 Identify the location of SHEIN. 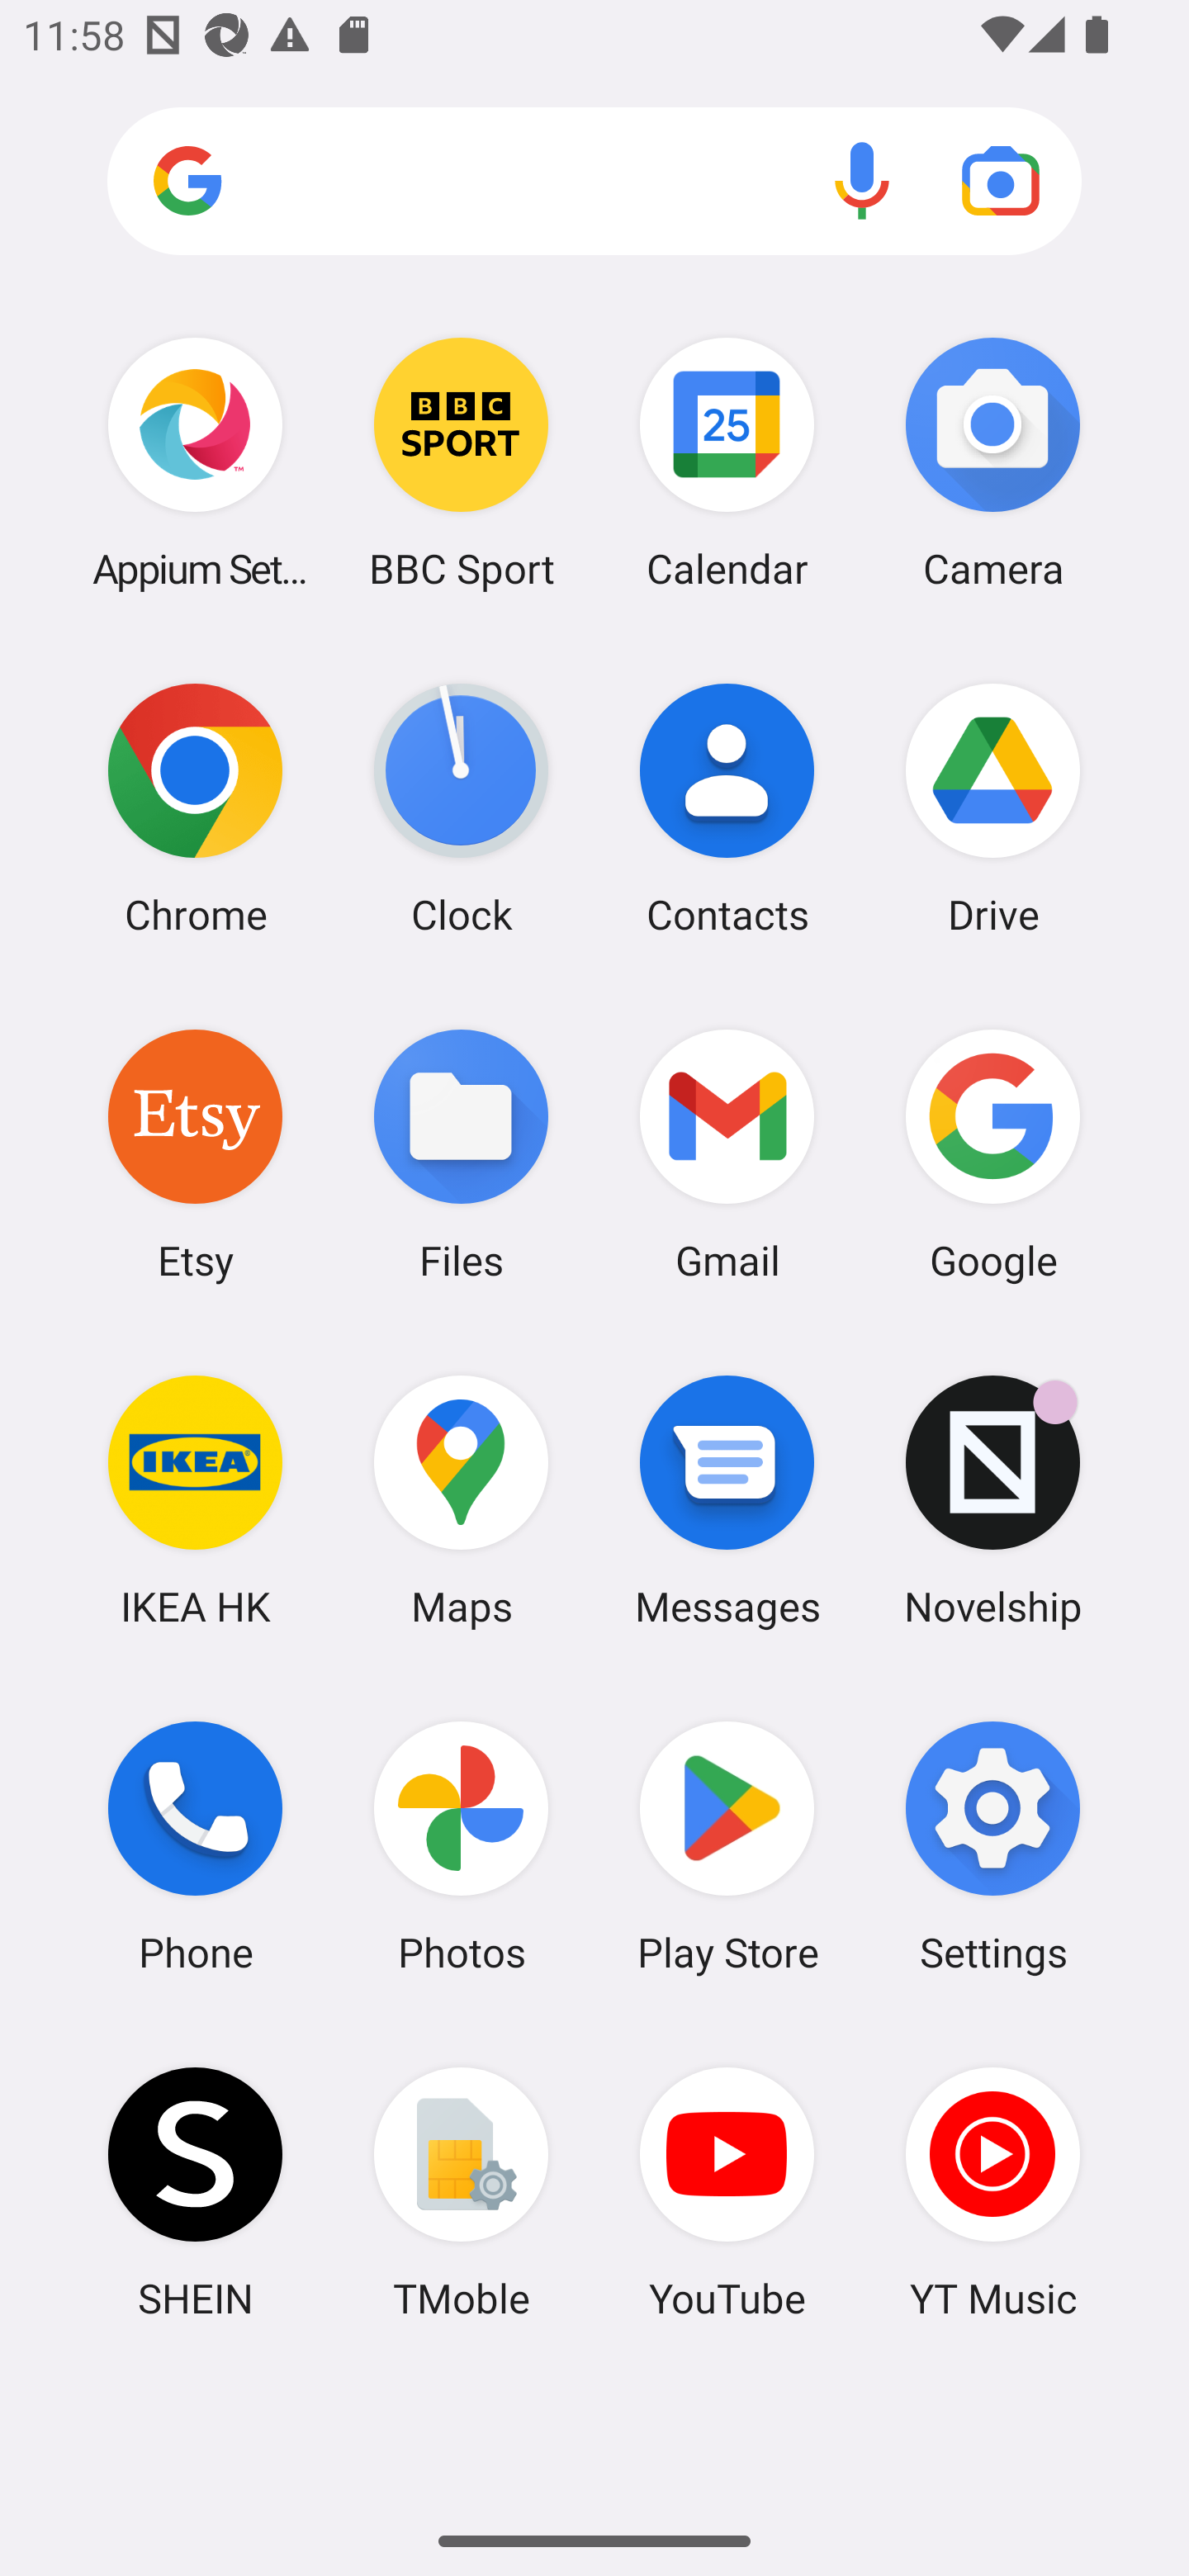
(195, 2192).